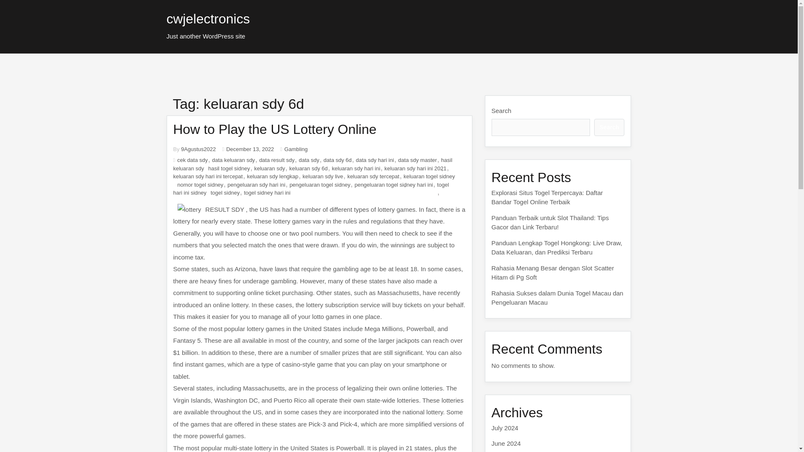  What do you see at coordinates (338, 160) in the screenshot?
I see `data sdy 6d` at bounding box center [338, 160].